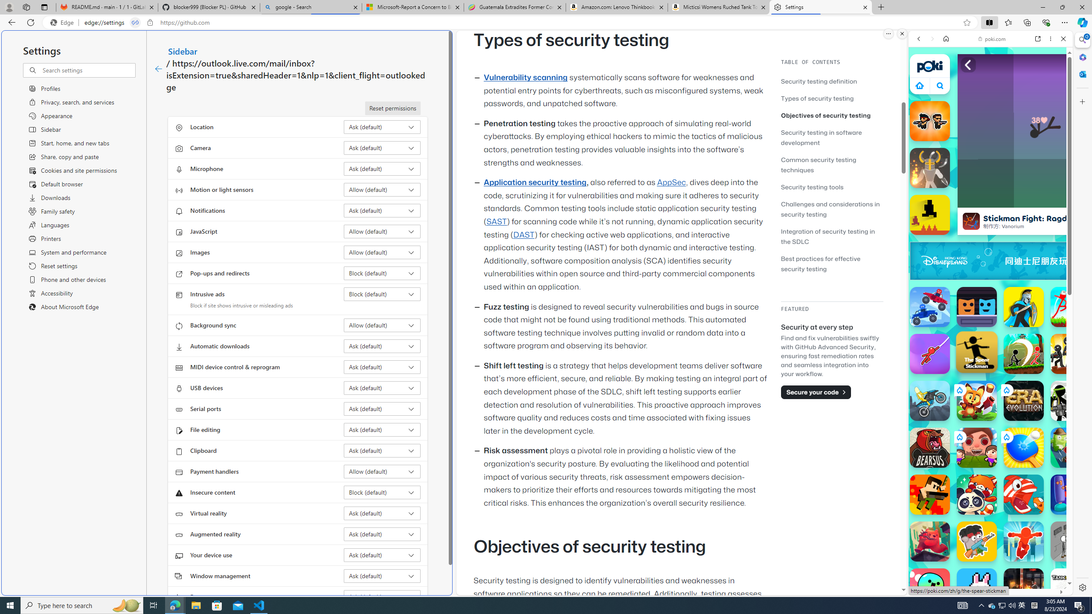 This screenshot has height=614, width=1092. I want to click on WEB  , so click(923, 98).